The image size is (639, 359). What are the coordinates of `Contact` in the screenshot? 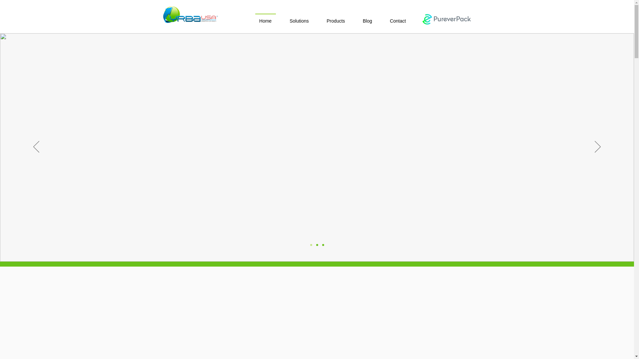 It's located at (398, 18).